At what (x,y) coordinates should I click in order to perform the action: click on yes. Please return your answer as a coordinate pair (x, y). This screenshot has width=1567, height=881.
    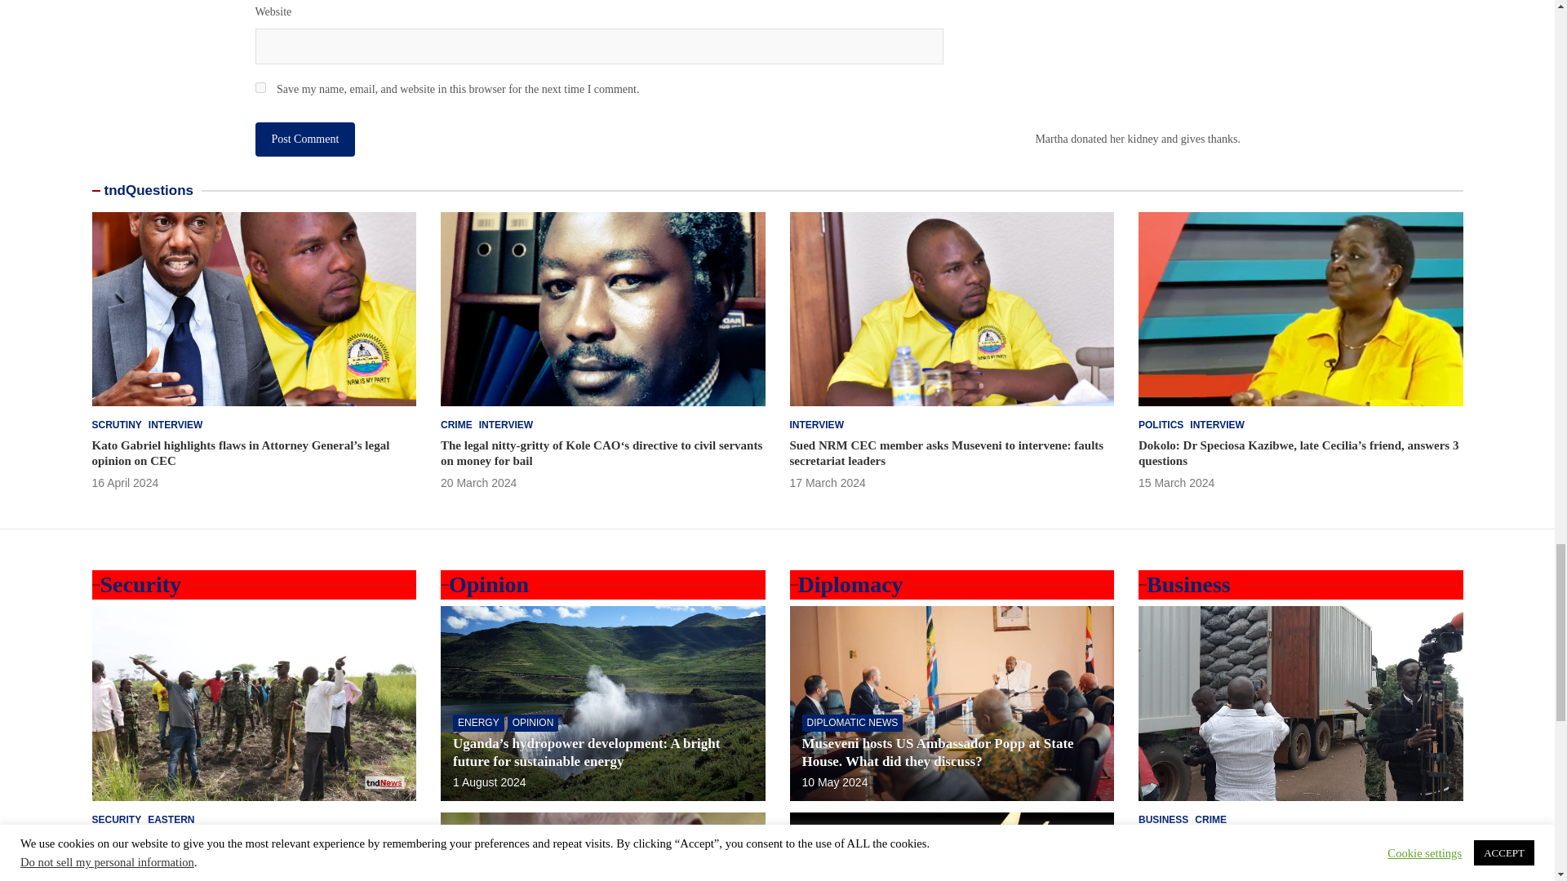
    Looking at the image, I should click on (260, 88).